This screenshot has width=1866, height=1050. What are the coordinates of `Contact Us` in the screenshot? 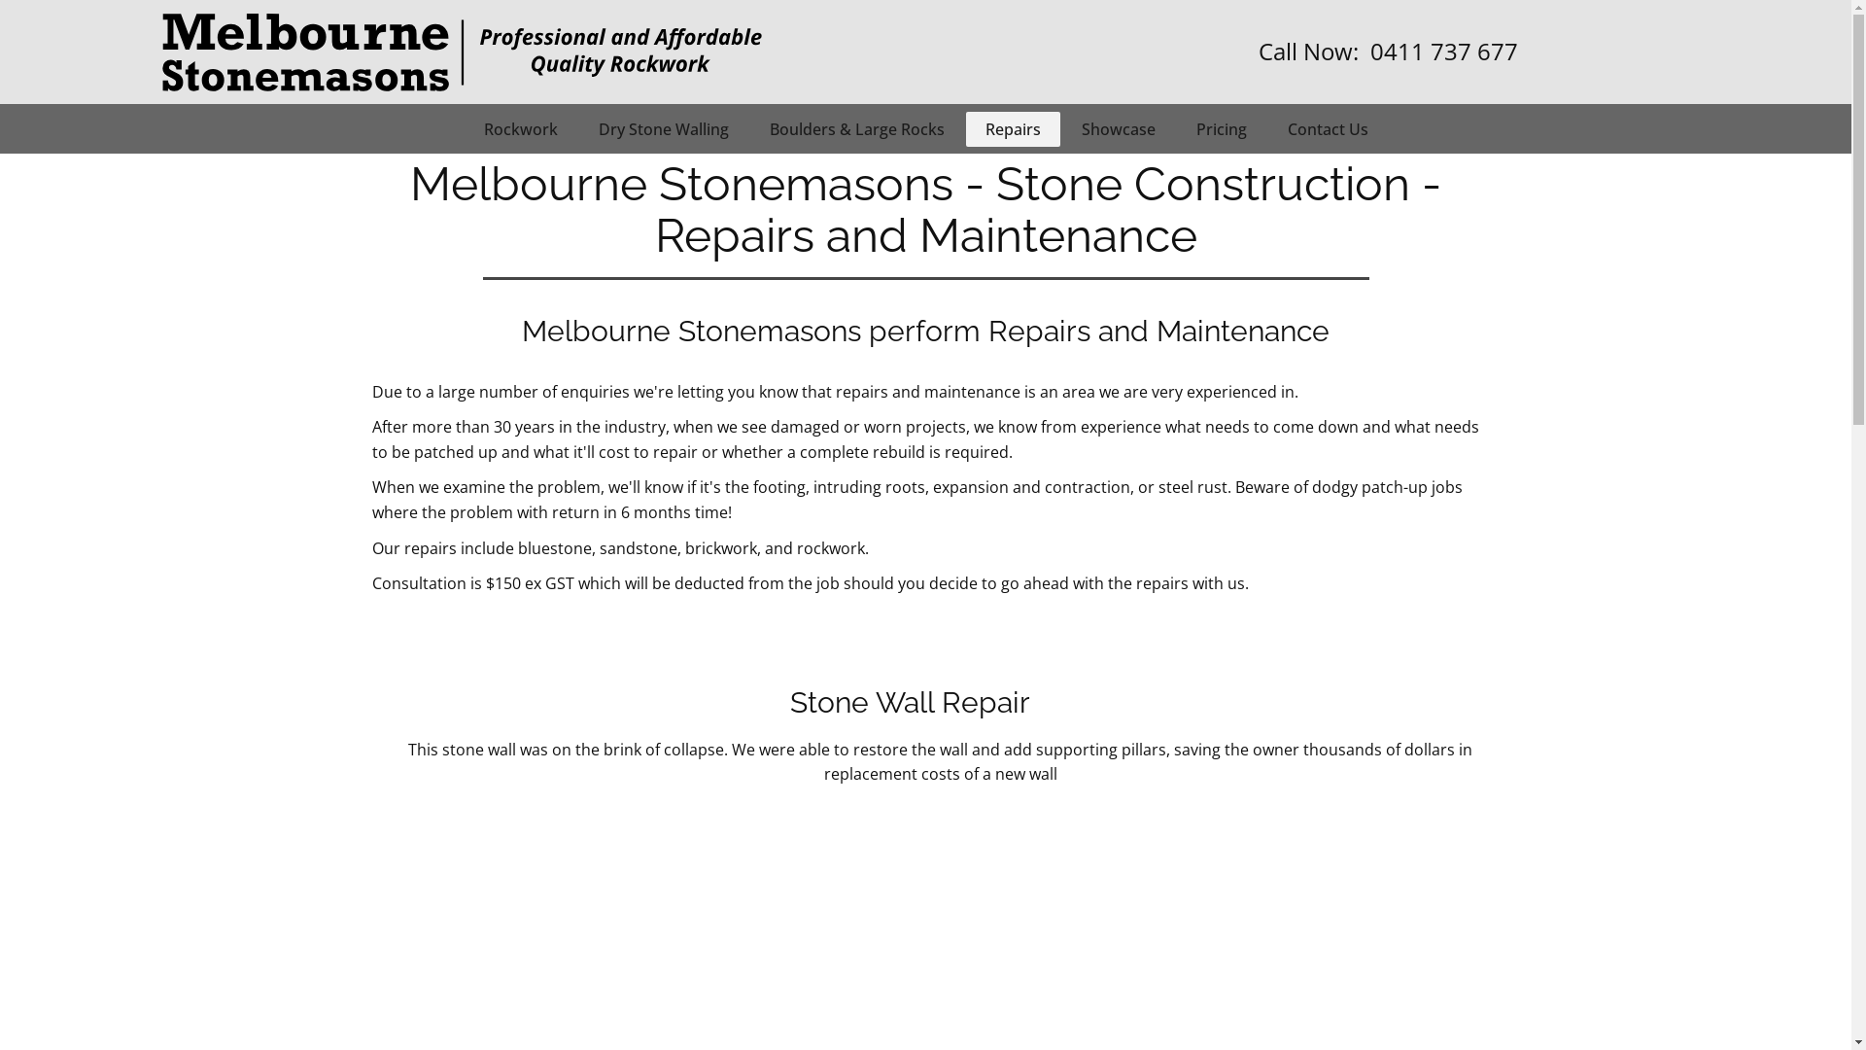 It's located at (1328, 128).